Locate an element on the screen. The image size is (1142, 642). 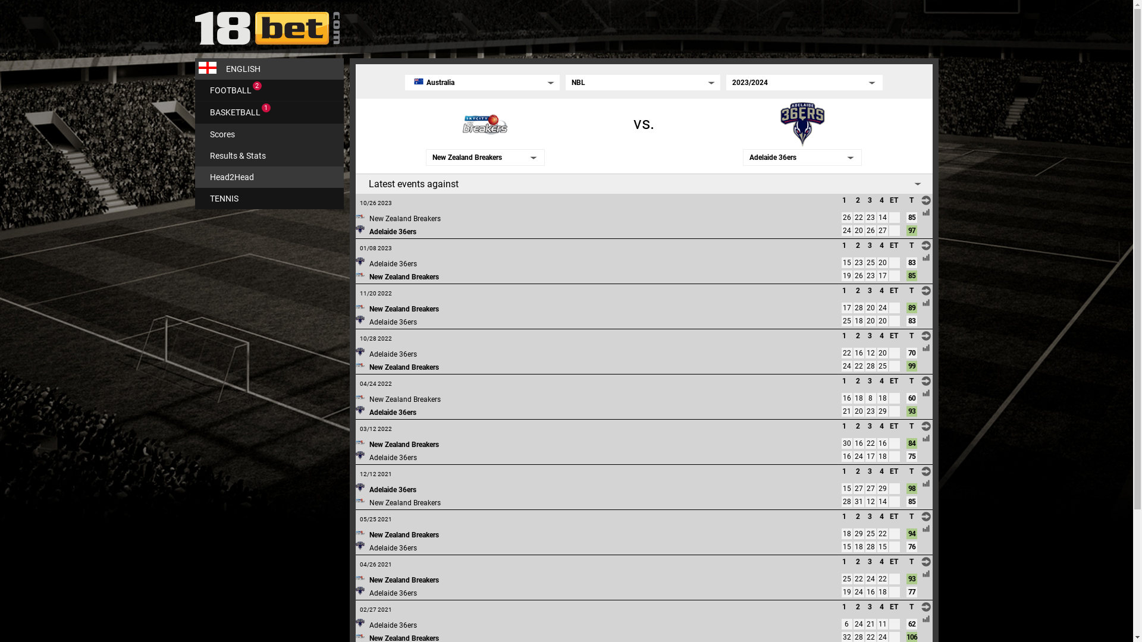
New Zealand Breakers is located at coordinates (403, 309).